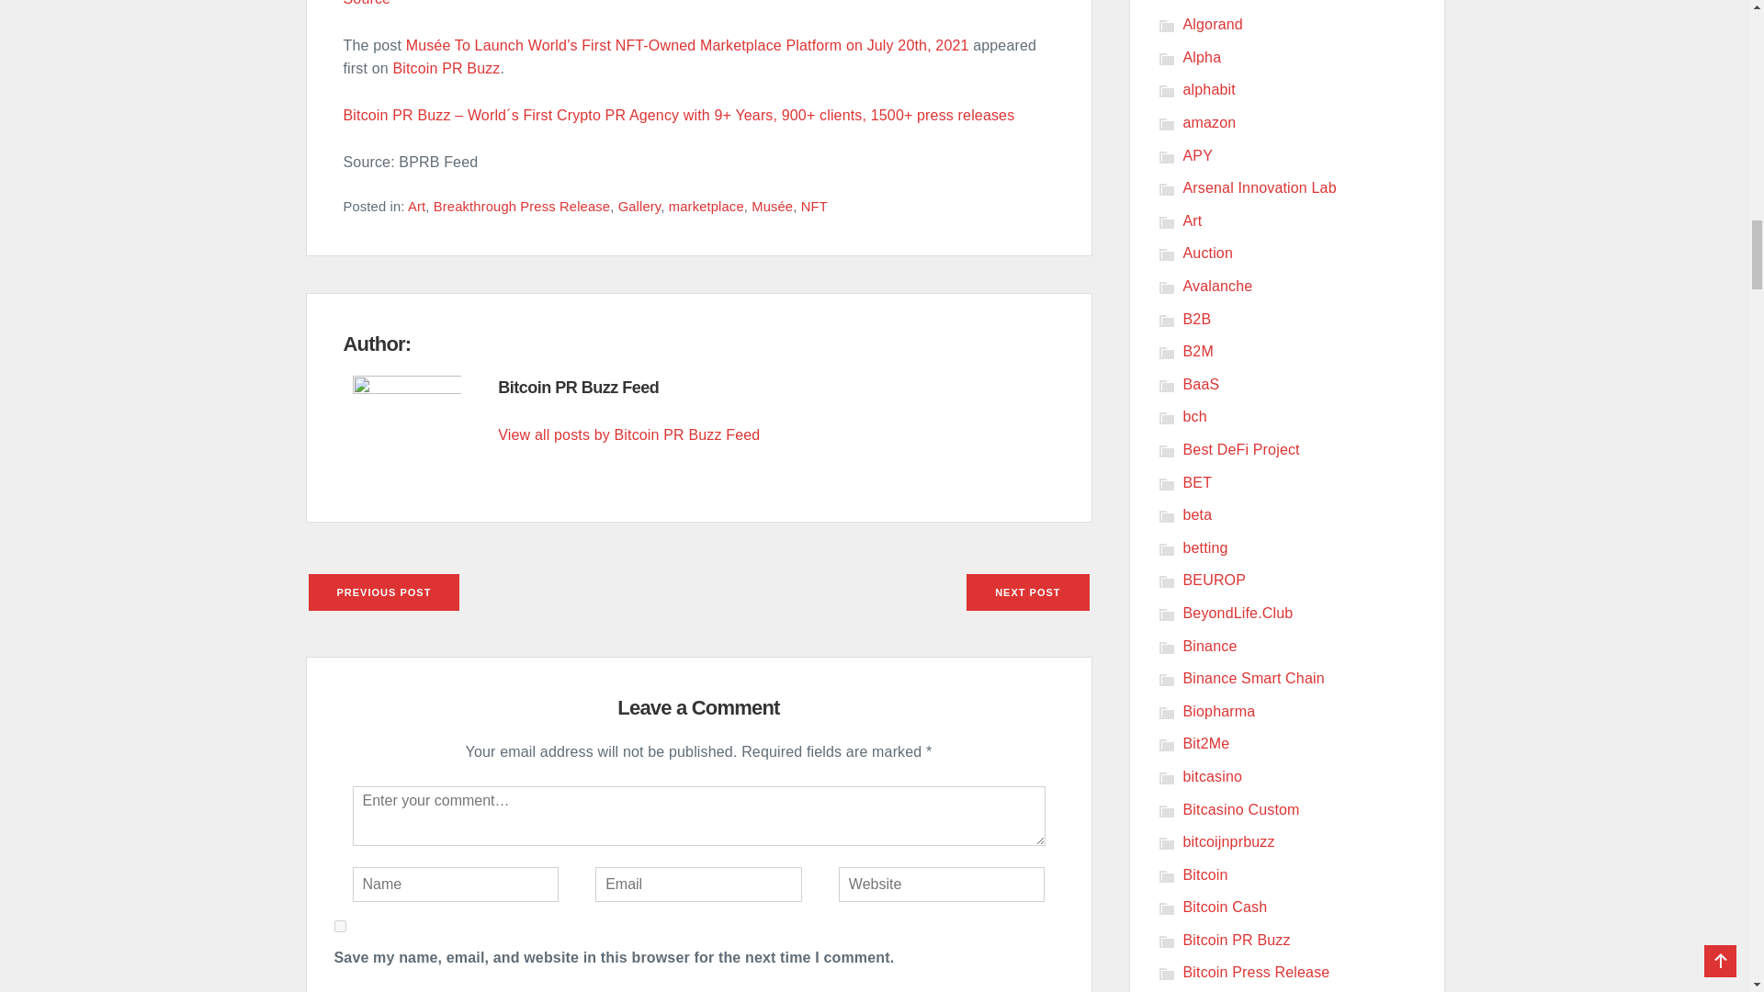 The image size is (1764, 992). Describe the element at coordinates (628, 434) in the screenshot. I see `View all posts by Bitcoin PR Buzz Feed` at that location.